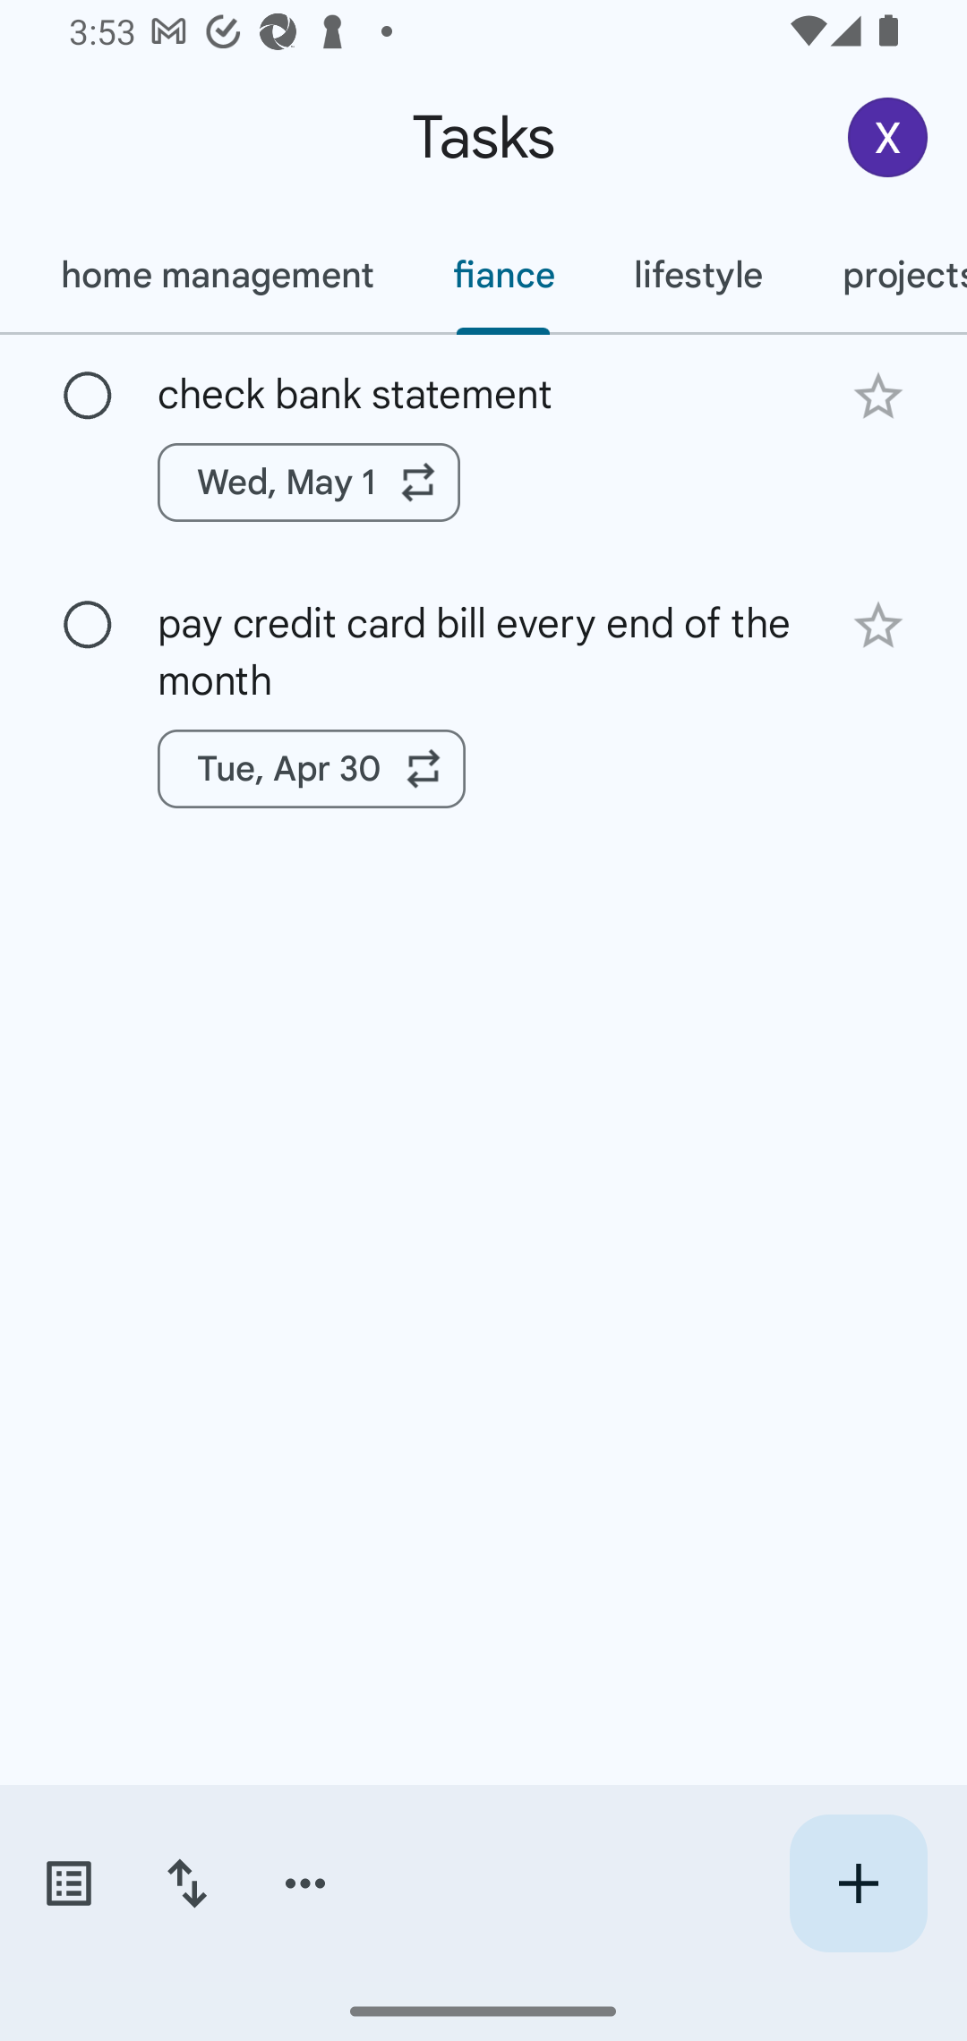 Image resolution: width=967 pixels, height=2041 pixels. Describe the element at coordinates (877, 627) in the screenshot. I see `Add star` at that location.